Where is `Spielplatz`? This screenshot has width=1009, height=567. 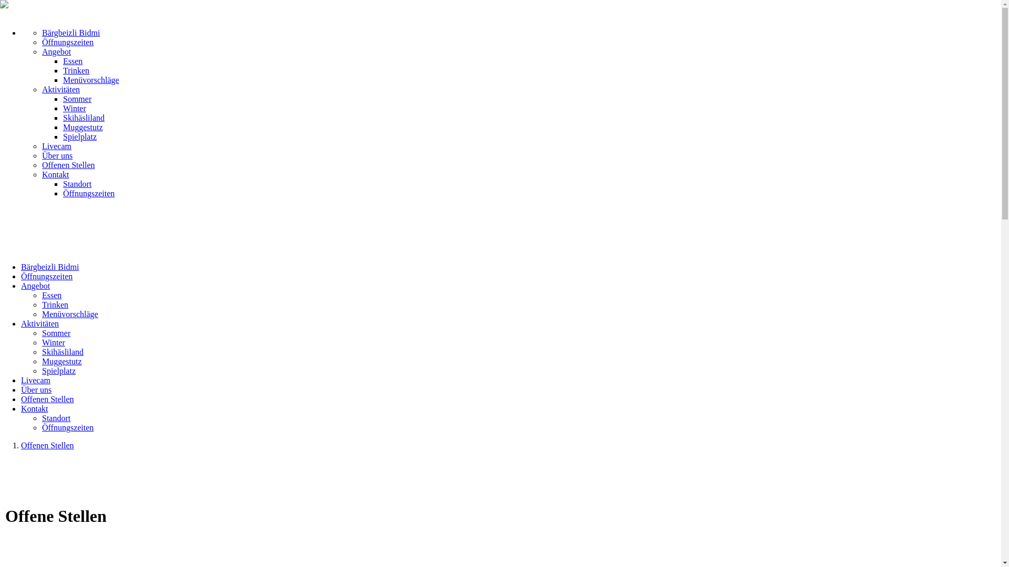 Spielplatz is located at coordinates (80, 136).